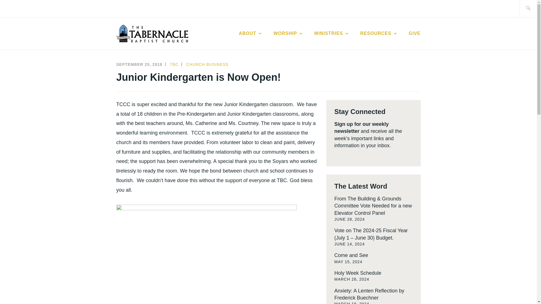 The image size is (541, 304). Describe the element at coordinates (207, 64) in the screenshot. I see `CHURCH BUSINESS` at that location.